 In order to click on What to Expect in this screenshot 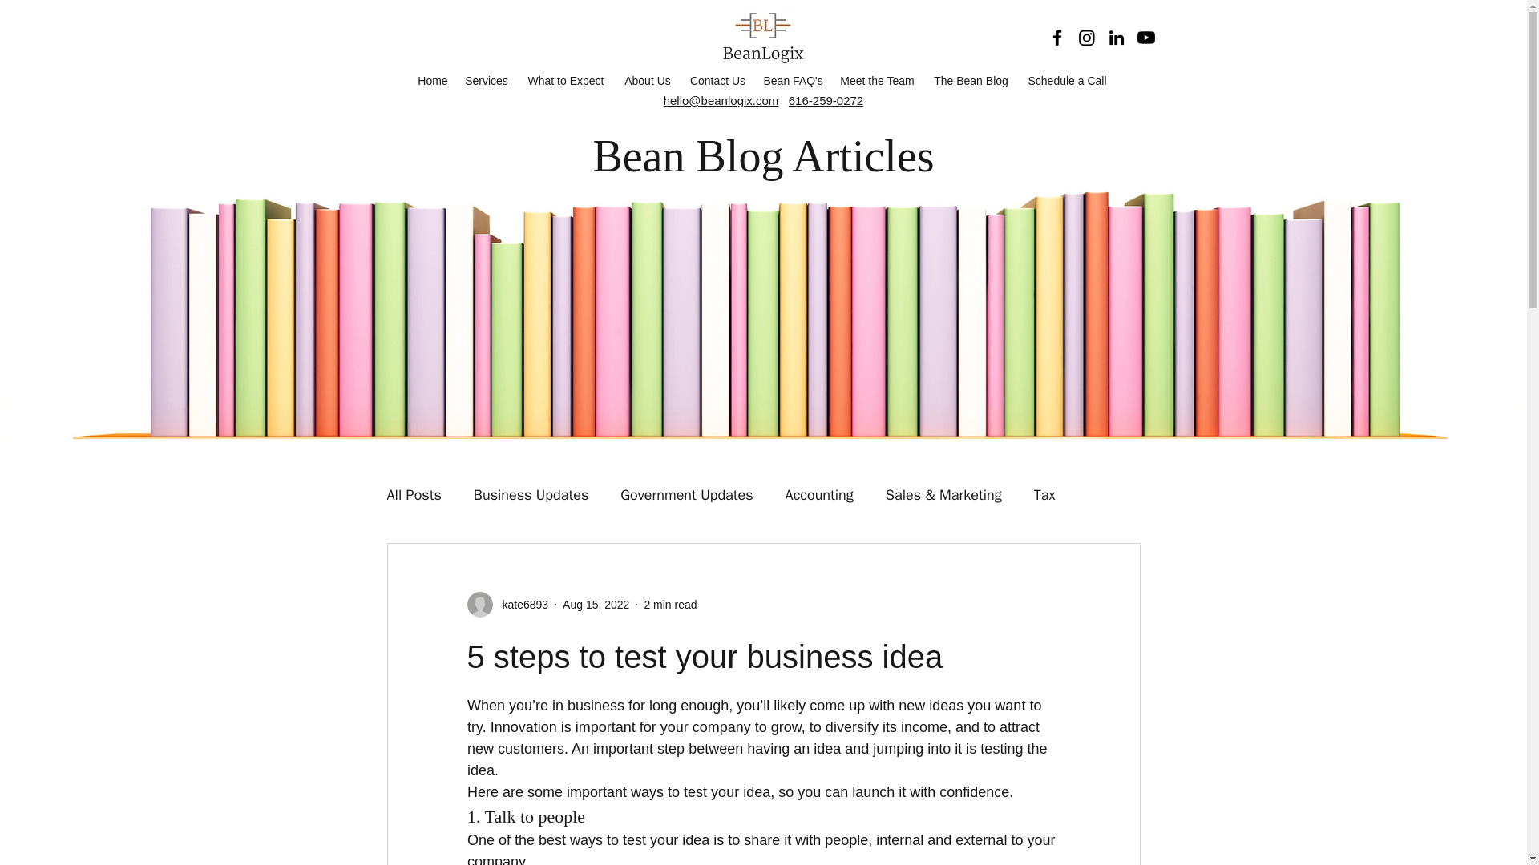, I will do `click(564, 80)`.